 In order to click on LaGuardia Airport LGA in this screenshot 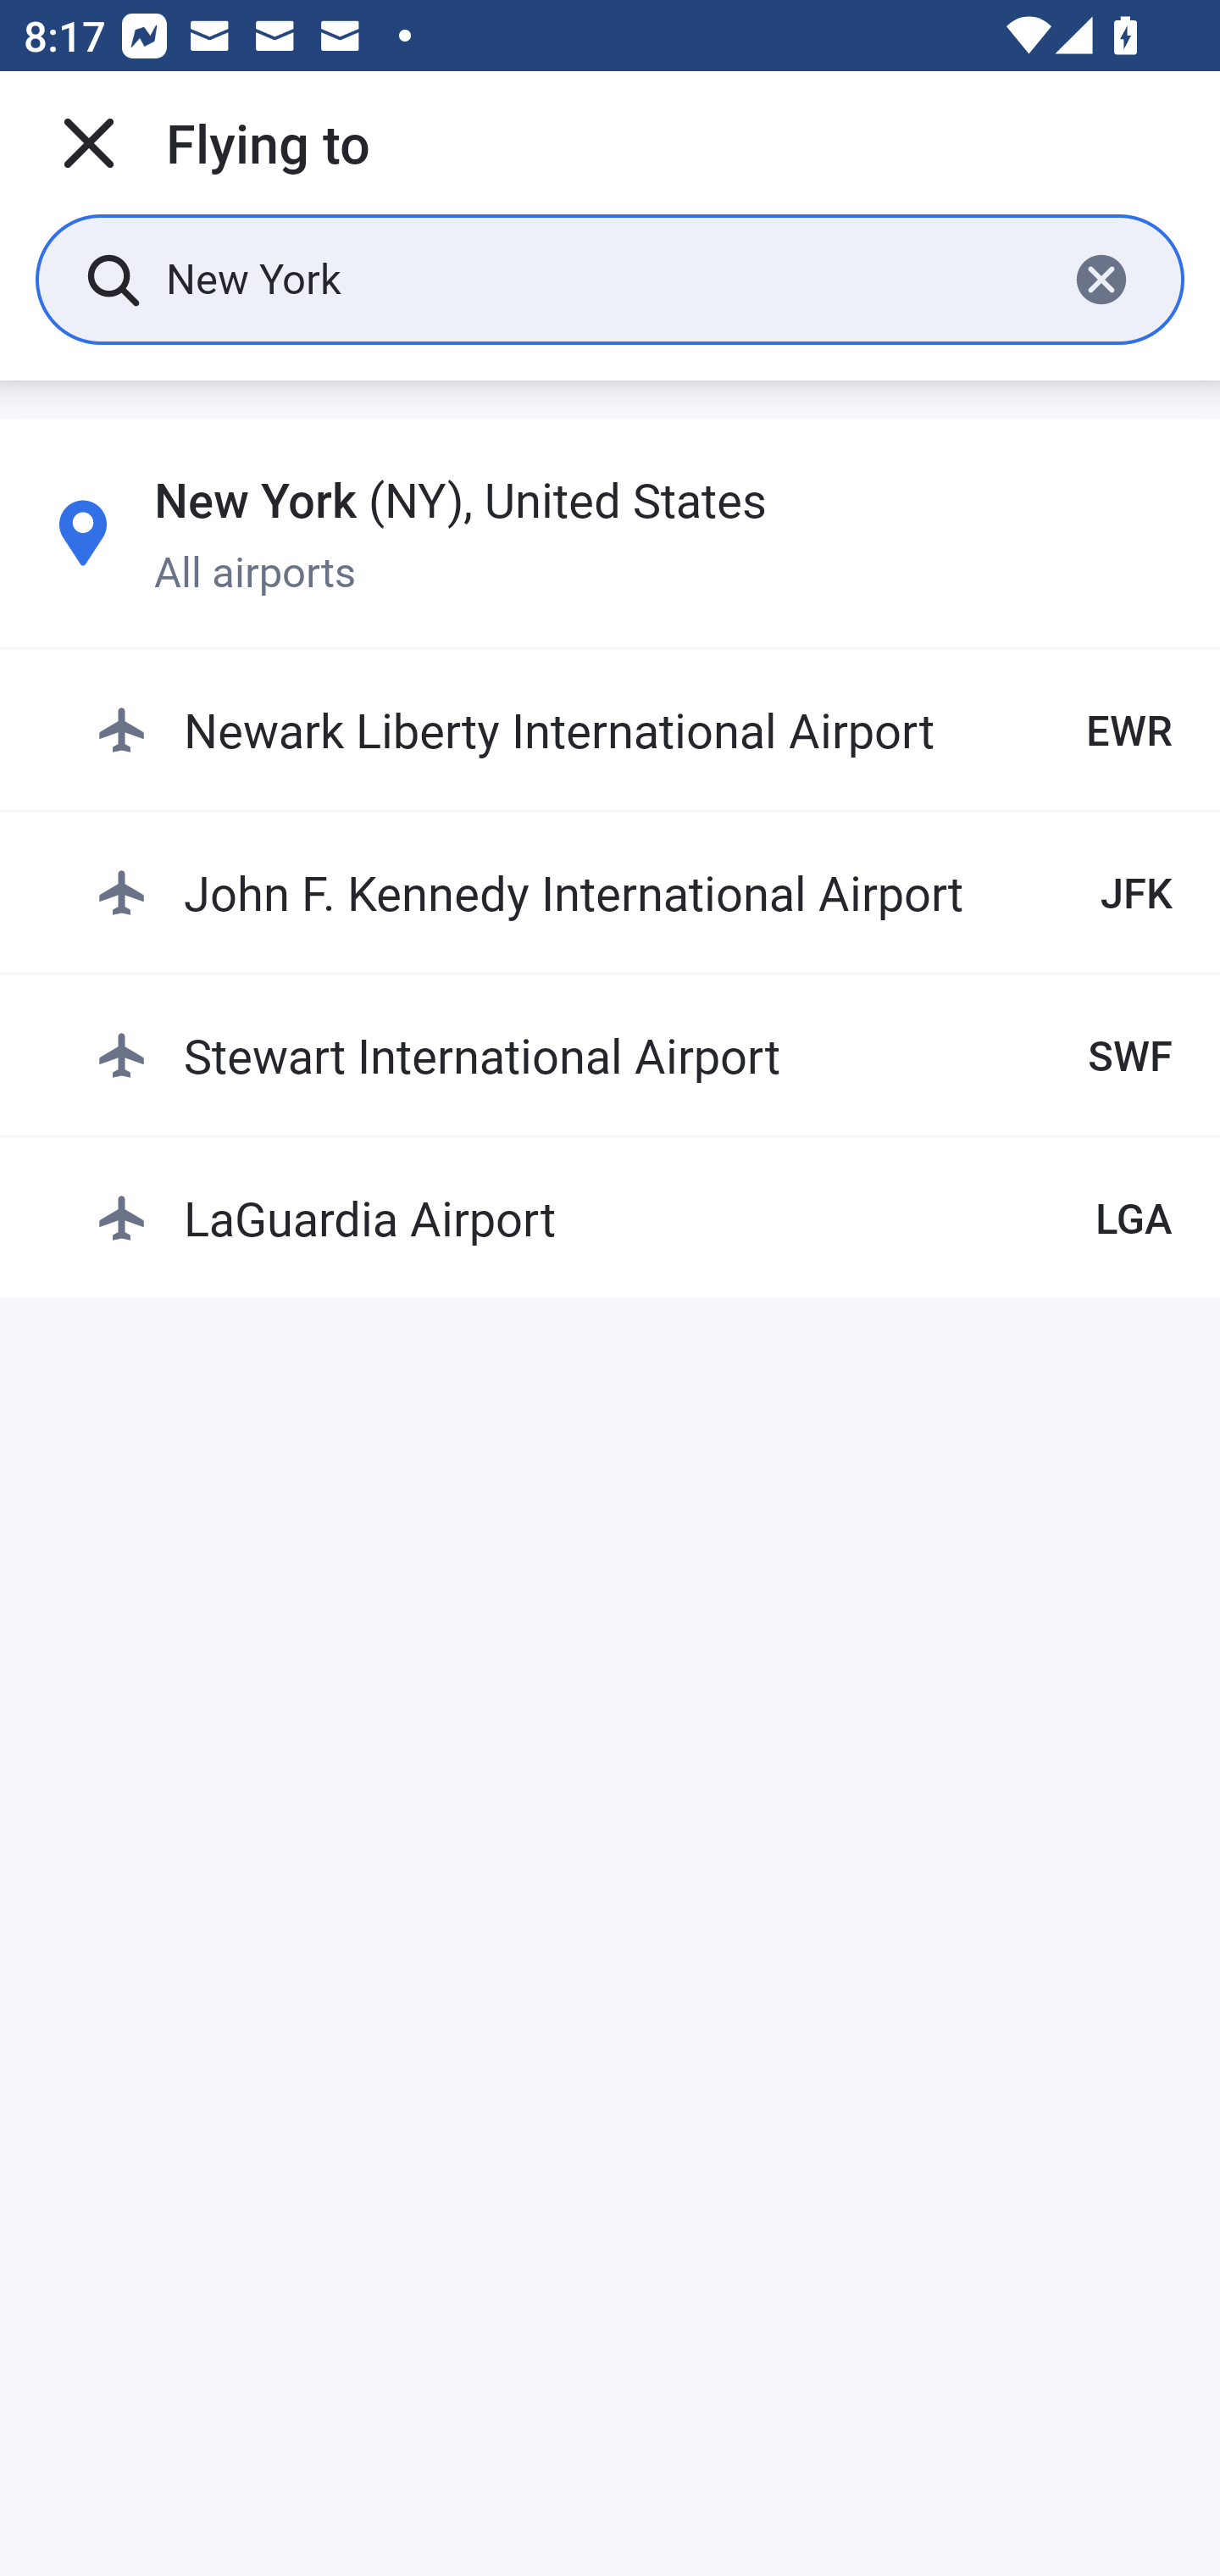, I will do `click(634, 1217)`.